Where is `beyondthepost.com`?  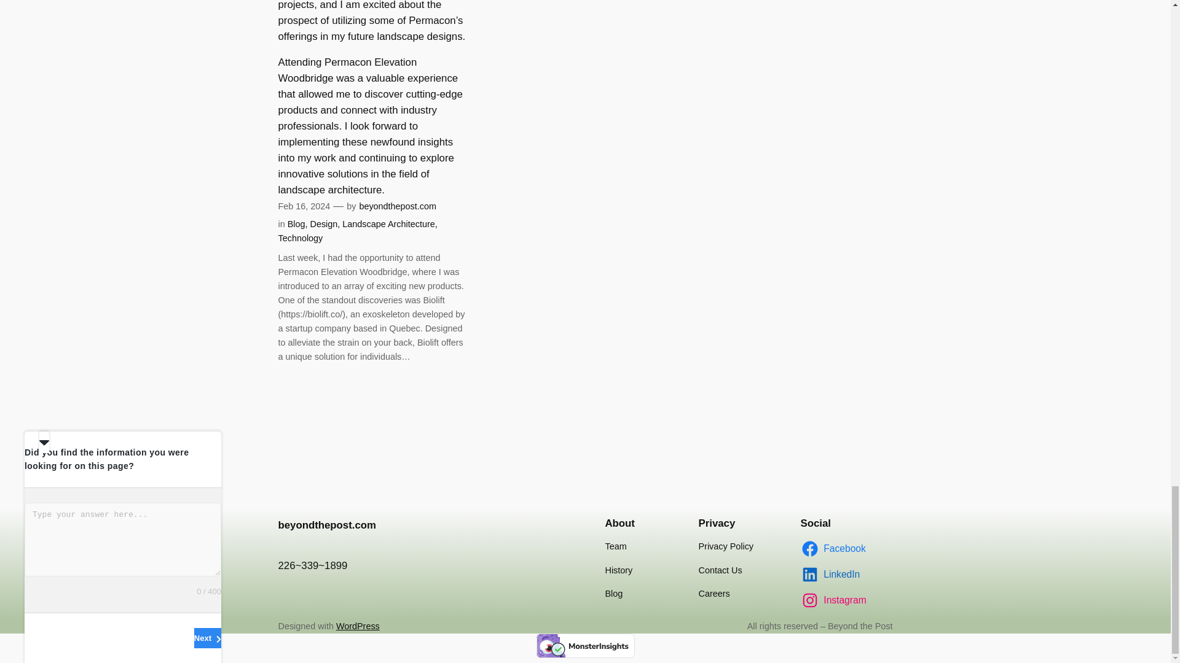 beyondthepost.com is located at coordinates (326, 525).